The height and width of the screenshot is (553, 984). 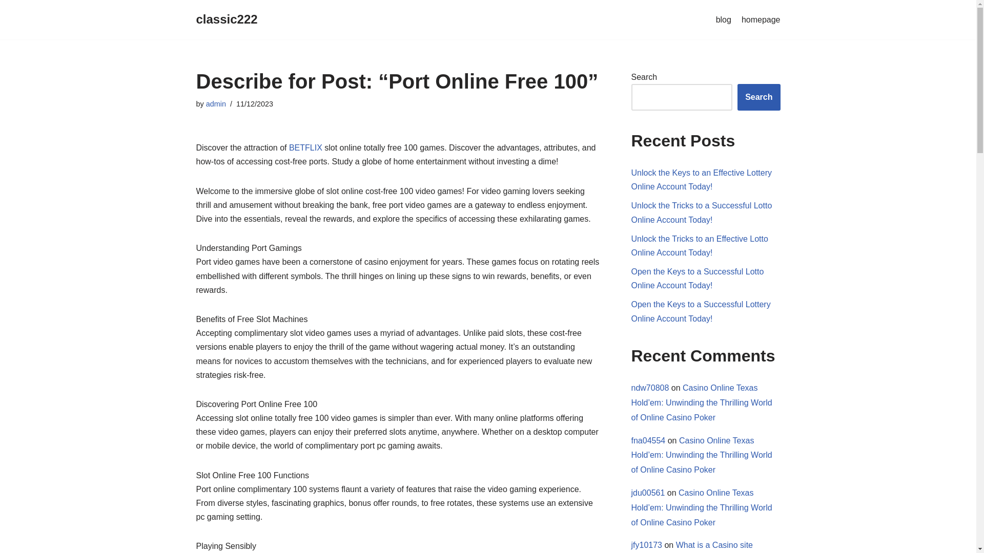 I want to click on jfy10173, so click(x=647, y=545).